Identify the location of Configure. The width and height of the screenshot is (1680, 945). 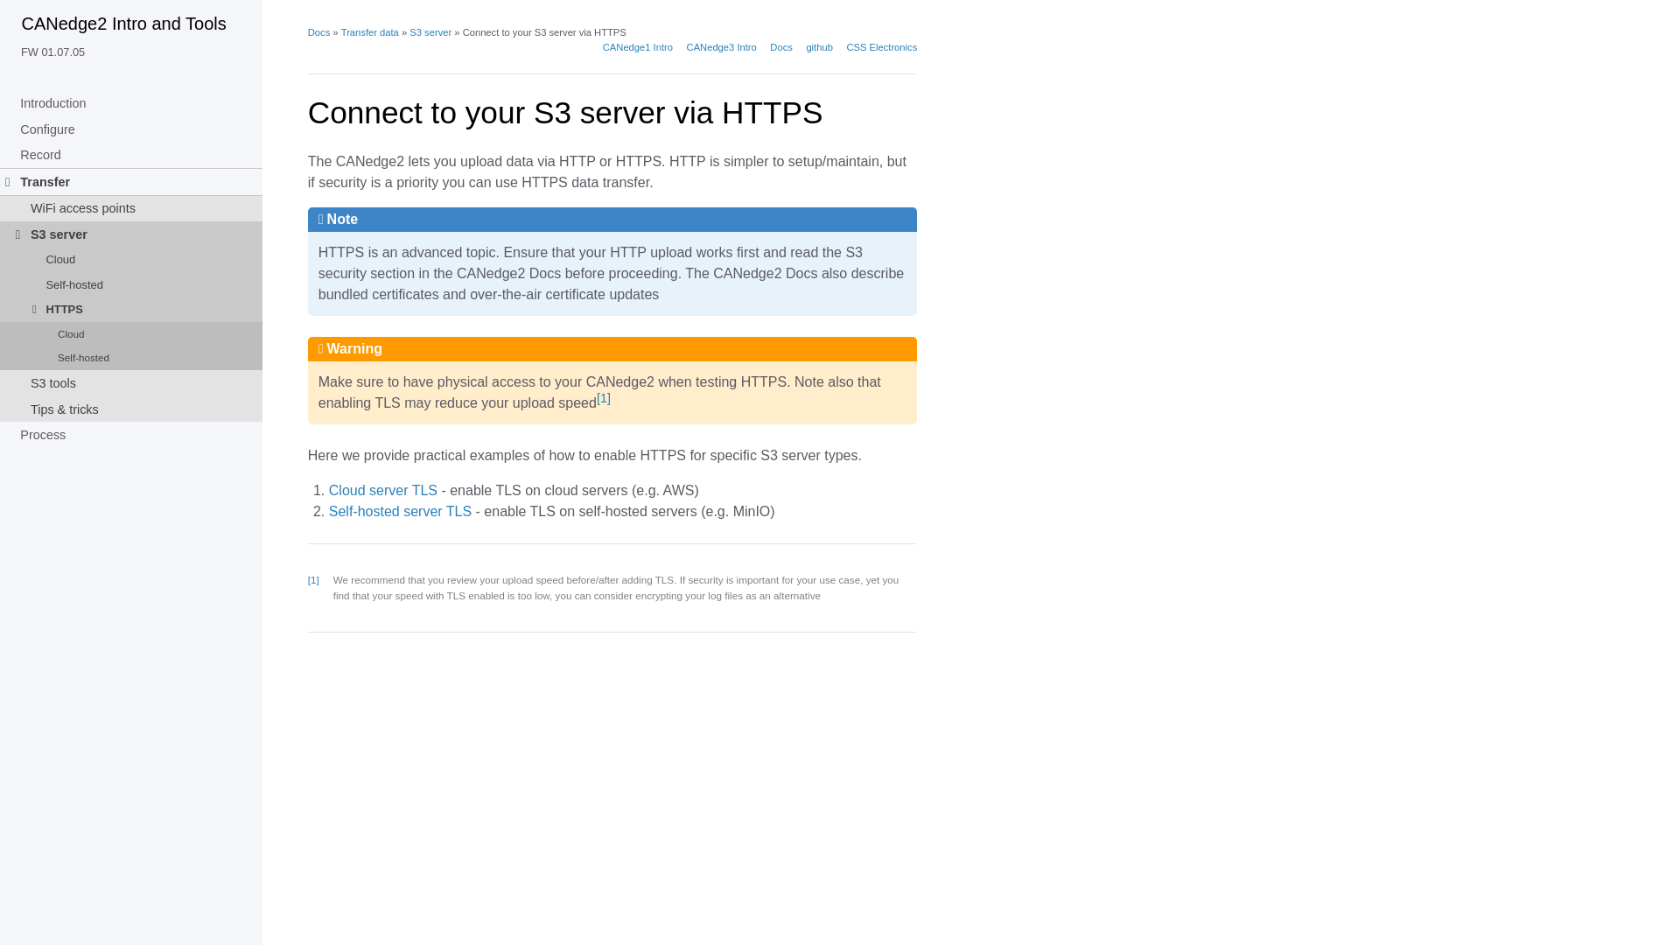
(131, 129).